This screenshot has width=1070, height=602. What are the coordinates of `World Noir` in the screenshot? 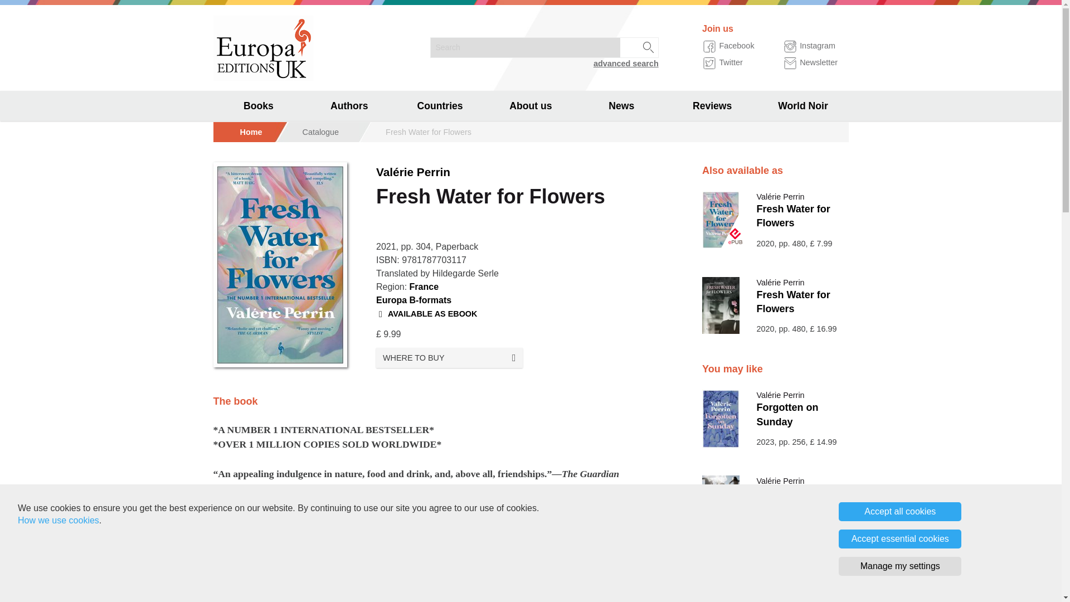 It's located at (802, 106).